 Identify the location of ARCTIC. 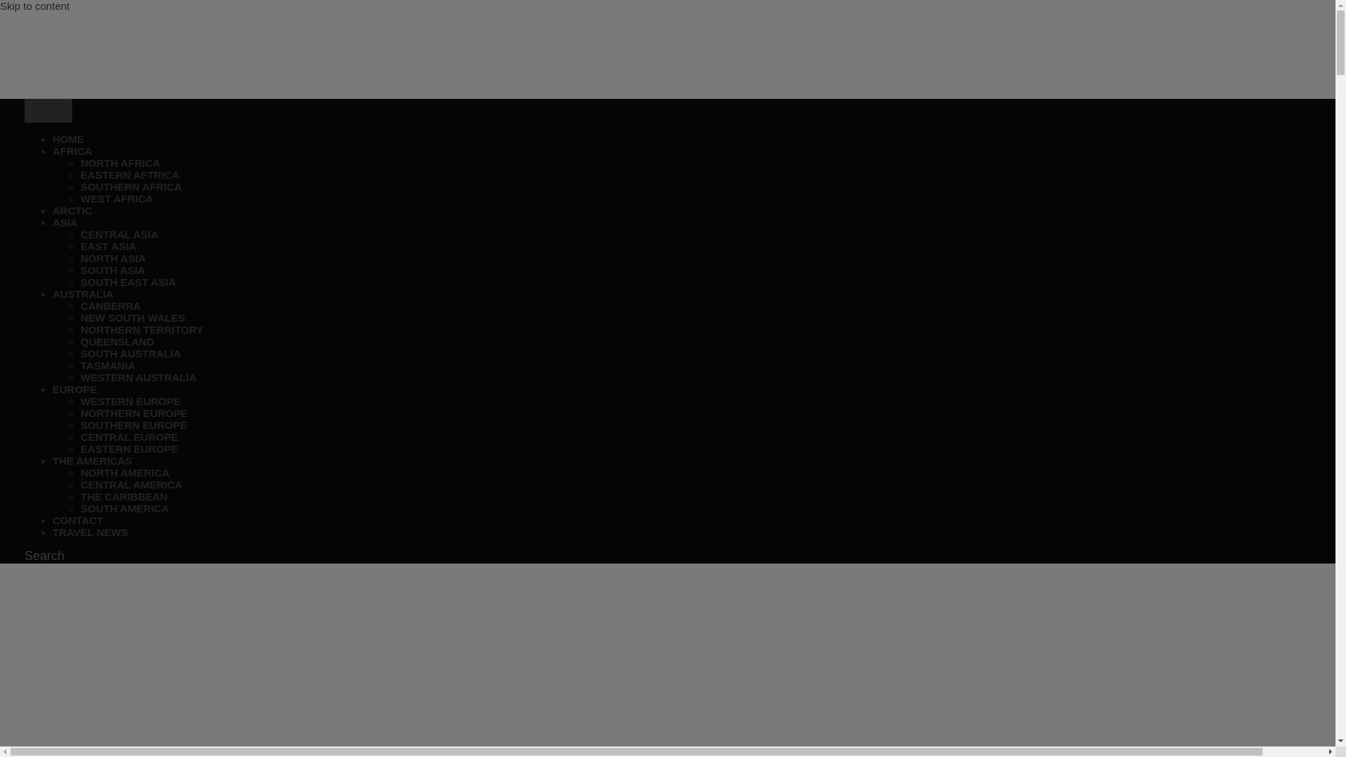
(72, 210).